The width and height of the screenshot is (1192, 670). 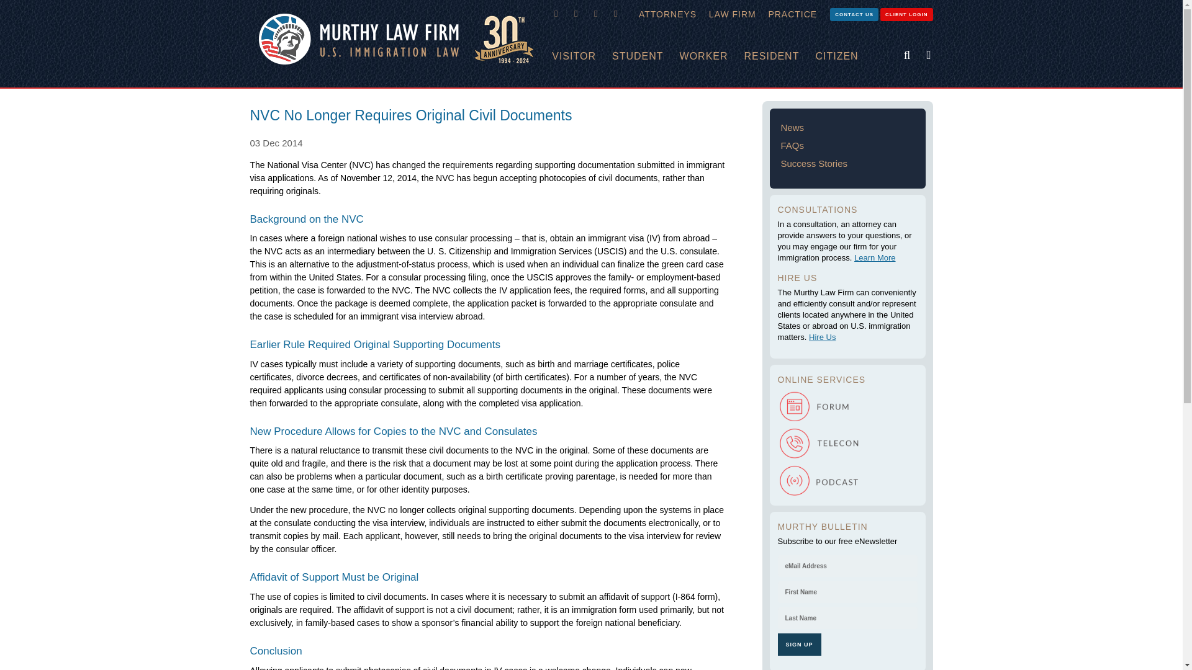 What do you see at coordinates (668, 14) in the screenshot?
I see `ATTORNEYS` at bounding box center [668, 14].